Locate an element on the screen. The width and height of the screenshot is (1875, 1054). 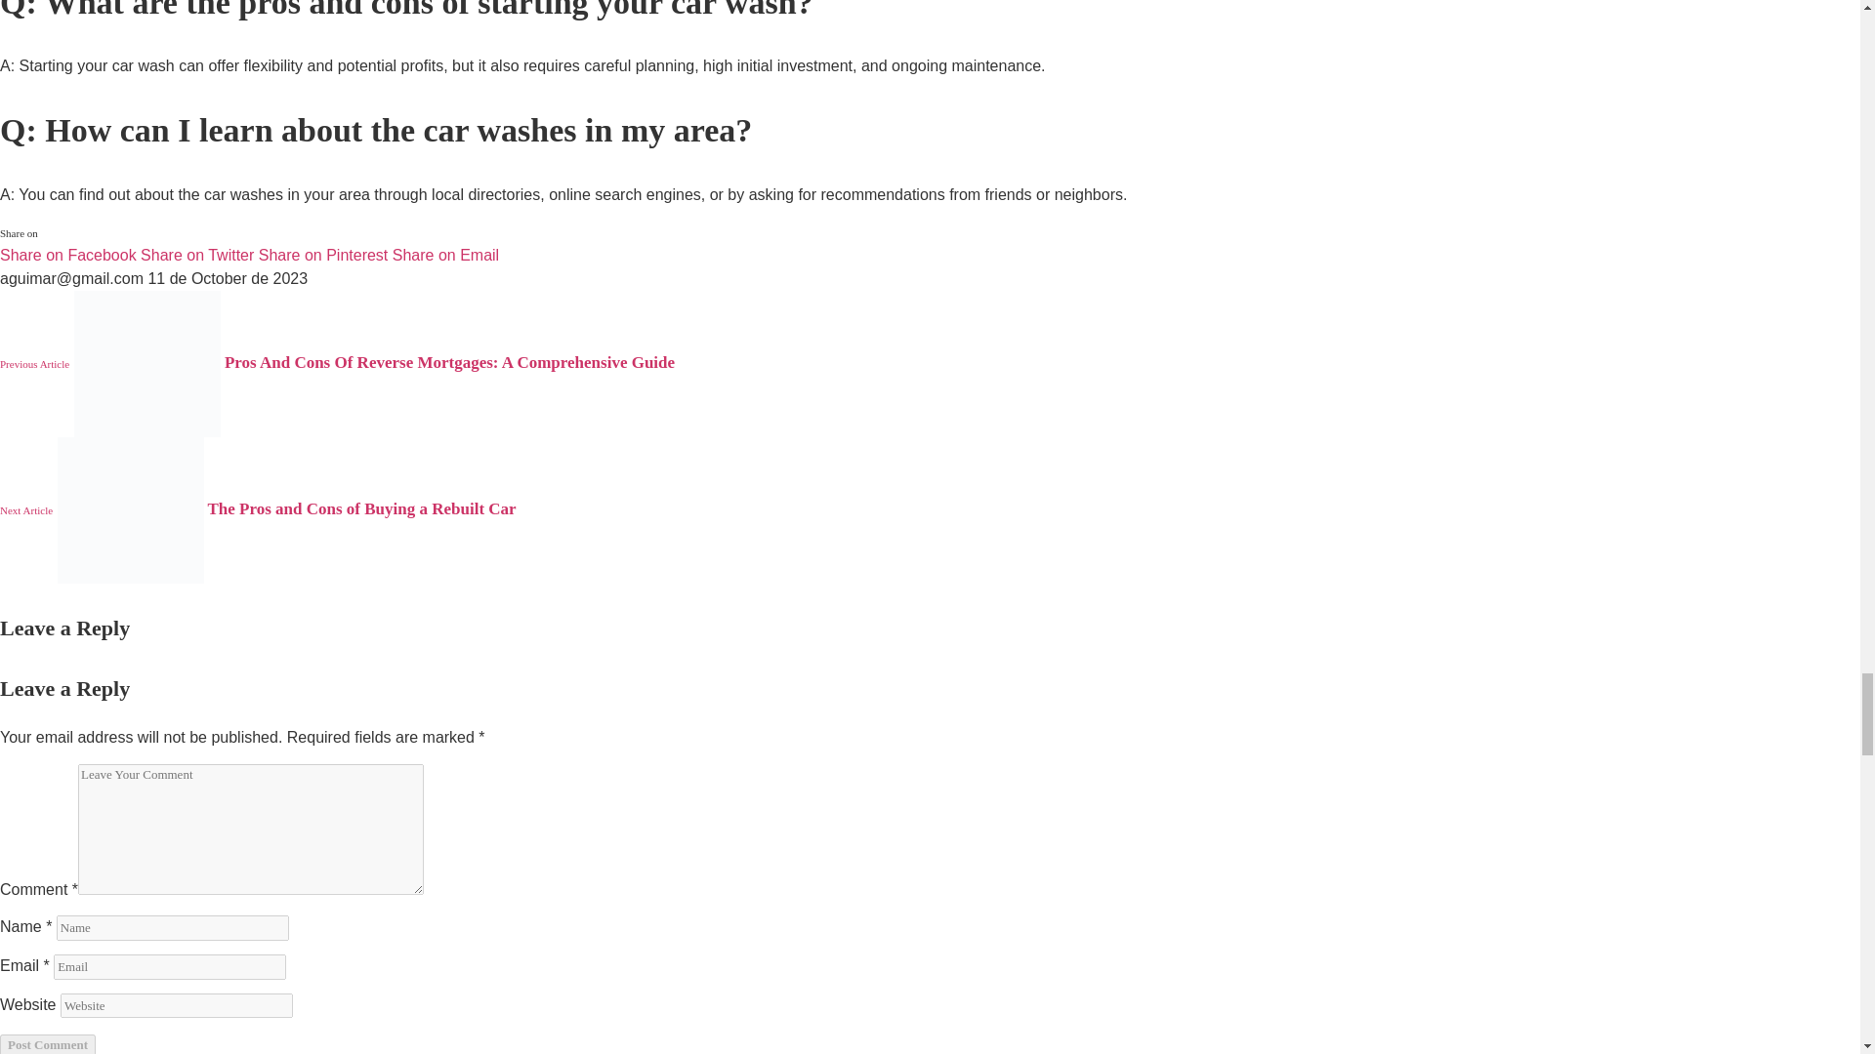
Post Comment is located at coordinates (47, 1044).